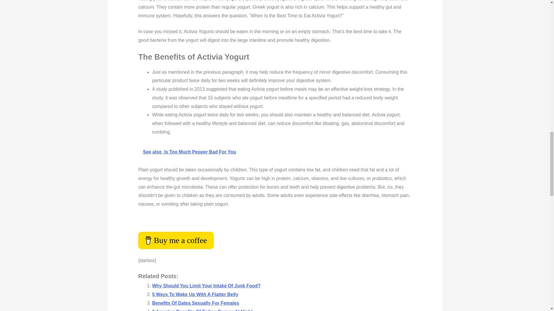 The height and width of the screenshot is (311, 554). I want to click on 5 Ways To Wake Up With A Flatter Belly, so click(195, 294).